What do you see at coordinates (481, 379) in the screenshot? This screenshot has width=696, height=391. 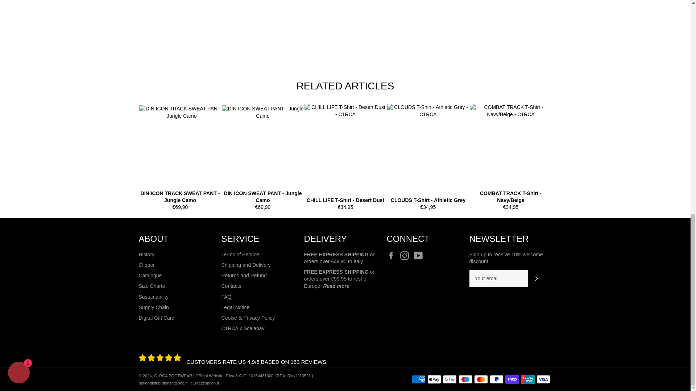 I see `Mastercard` at bounding box center [481, 379].